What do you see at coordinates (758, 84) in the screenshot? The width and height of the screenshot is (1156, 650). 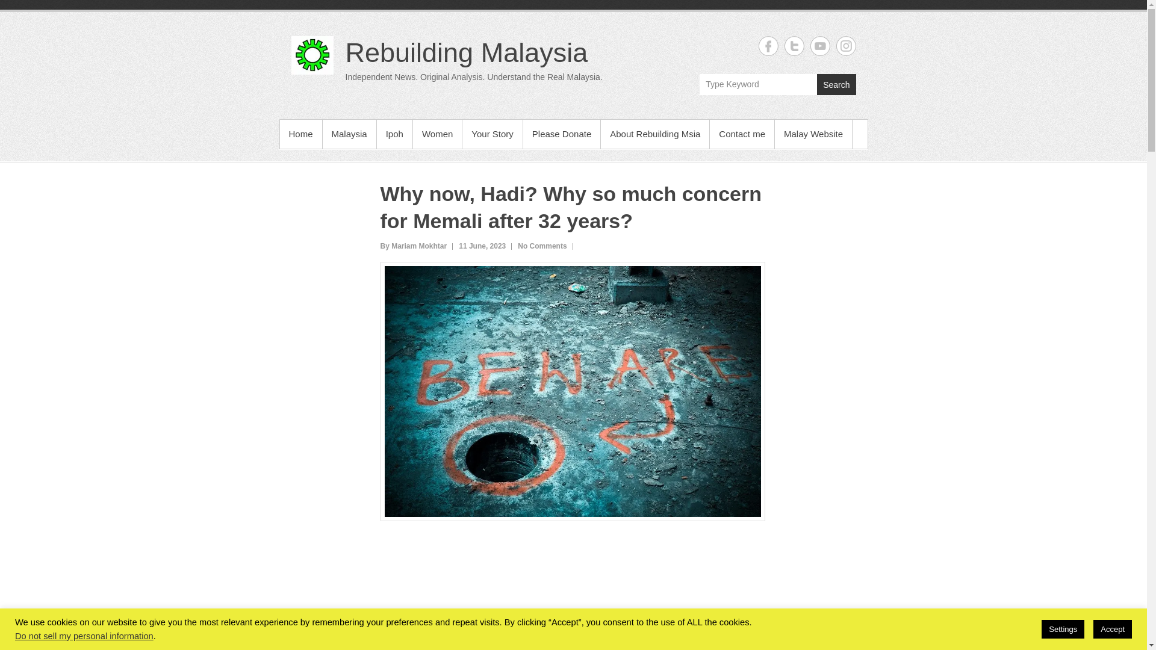 I see `Type Keyword` at bounding box center [758, 84].